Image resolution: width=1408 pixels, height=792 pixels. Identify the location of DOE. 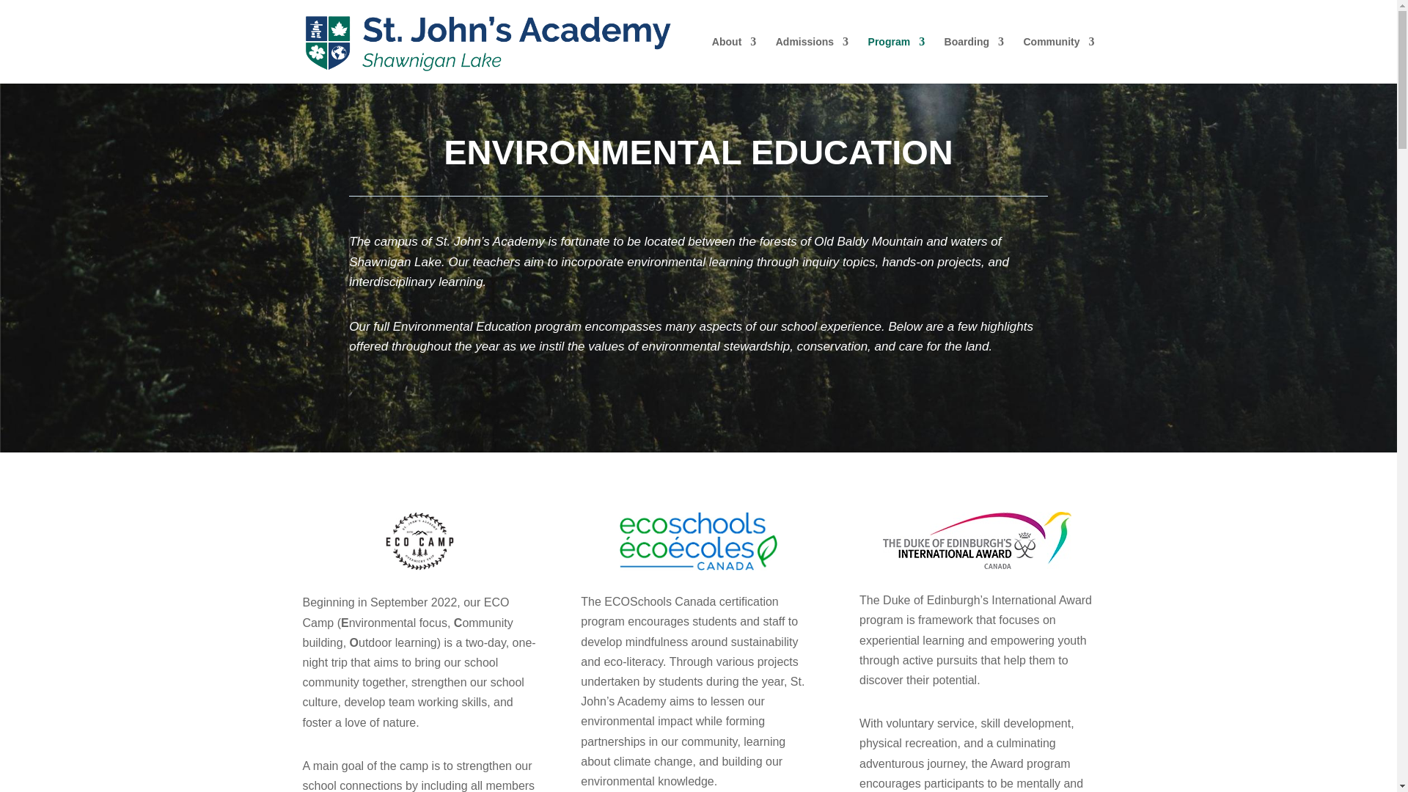
(977, 540).